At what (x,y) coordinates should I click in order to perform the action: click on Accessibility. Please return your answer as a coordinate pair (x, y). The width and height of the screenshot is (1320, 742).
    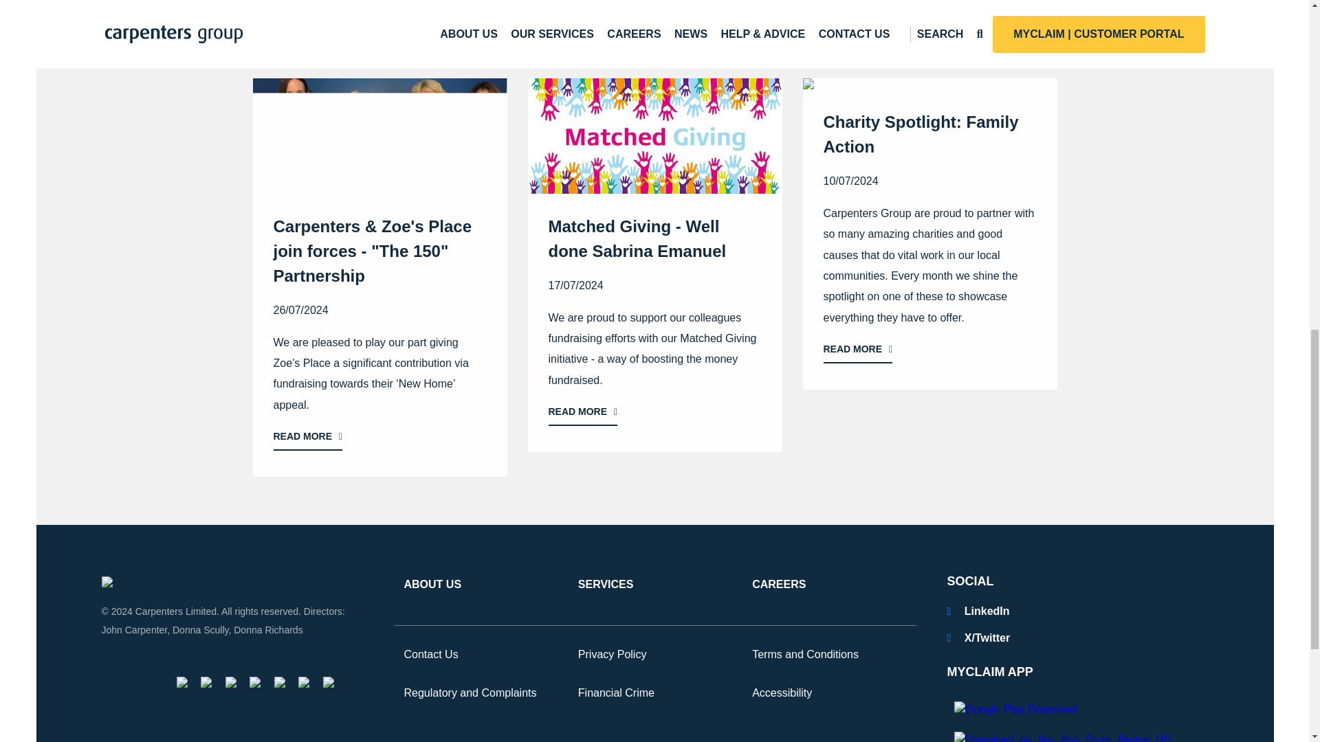
    Looking at the image, I should click on (782, 693).